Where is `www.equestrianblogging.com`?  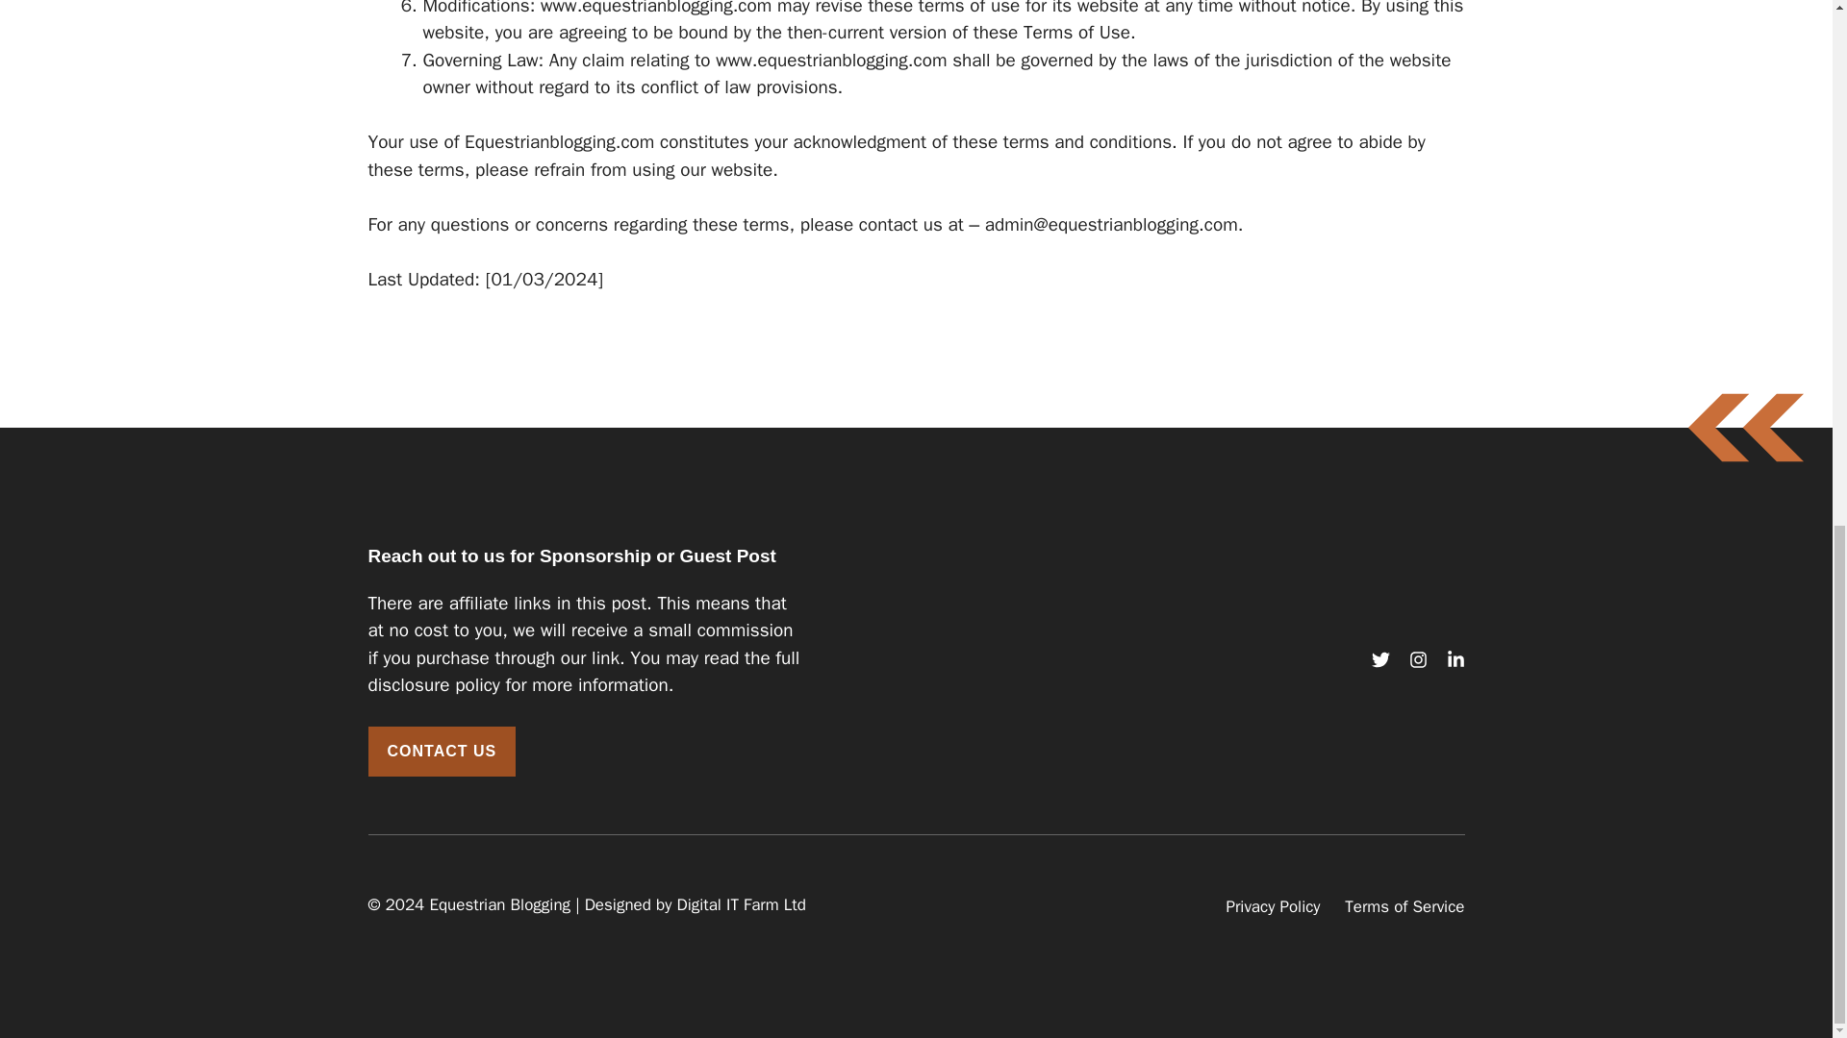 www.equestrianblogging.com is located at coordinates (656, 9).